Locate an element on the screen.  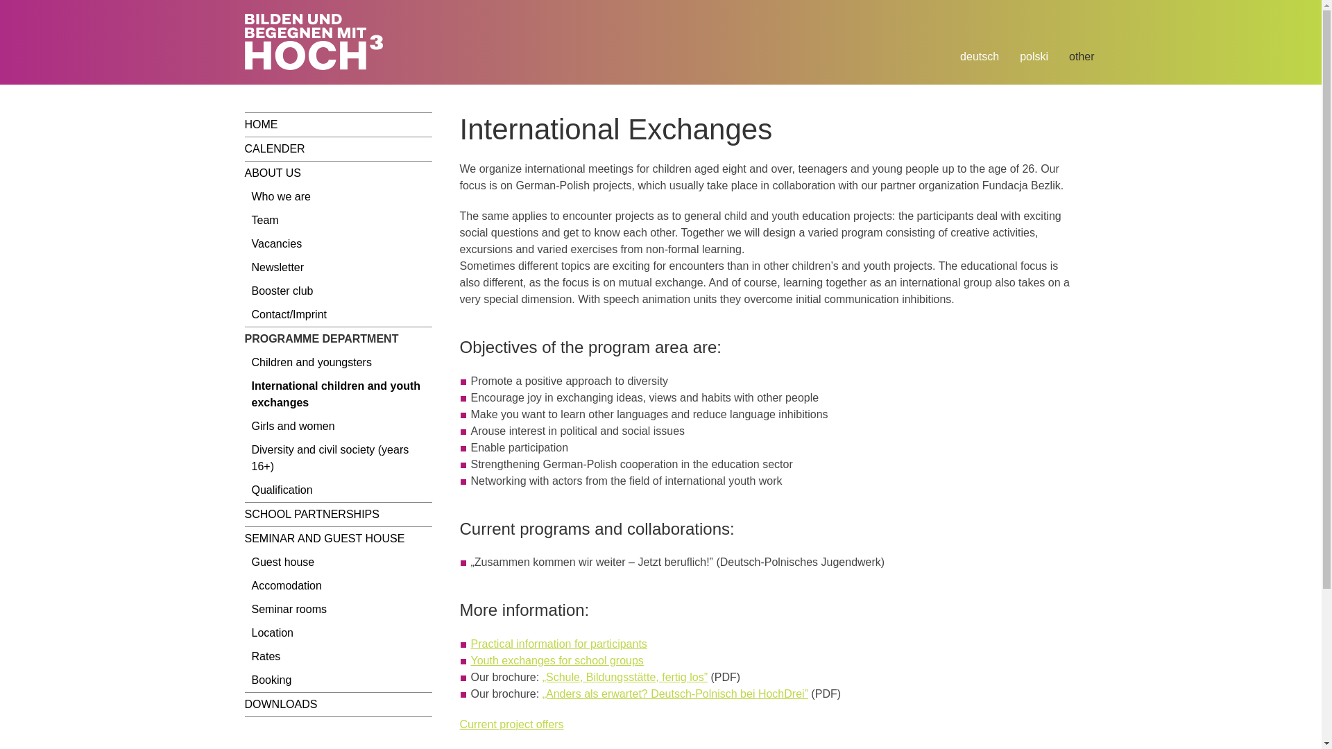
PROGRAMME DEPARTMENT is located at coordinates (337, 338).